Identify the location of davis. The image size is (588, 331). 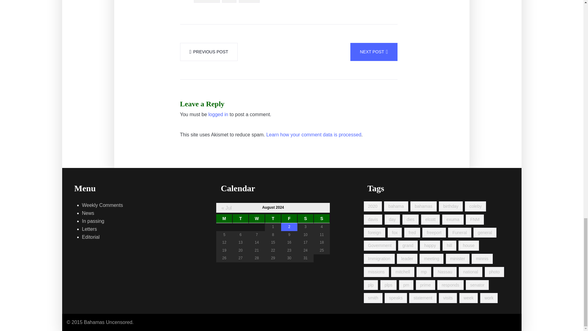
(373, 219).